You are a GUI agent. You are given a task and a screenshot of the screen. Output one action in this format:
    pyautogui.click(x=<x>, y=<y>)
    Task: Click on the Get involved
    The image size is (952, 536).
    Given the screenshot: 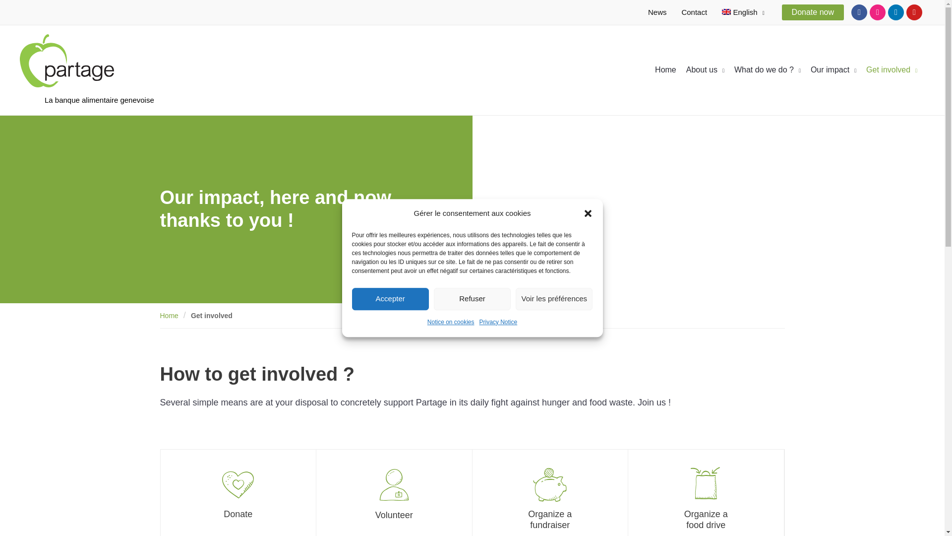 What is the action you would take?
    pyautogui.click(x=211, y=316)
    